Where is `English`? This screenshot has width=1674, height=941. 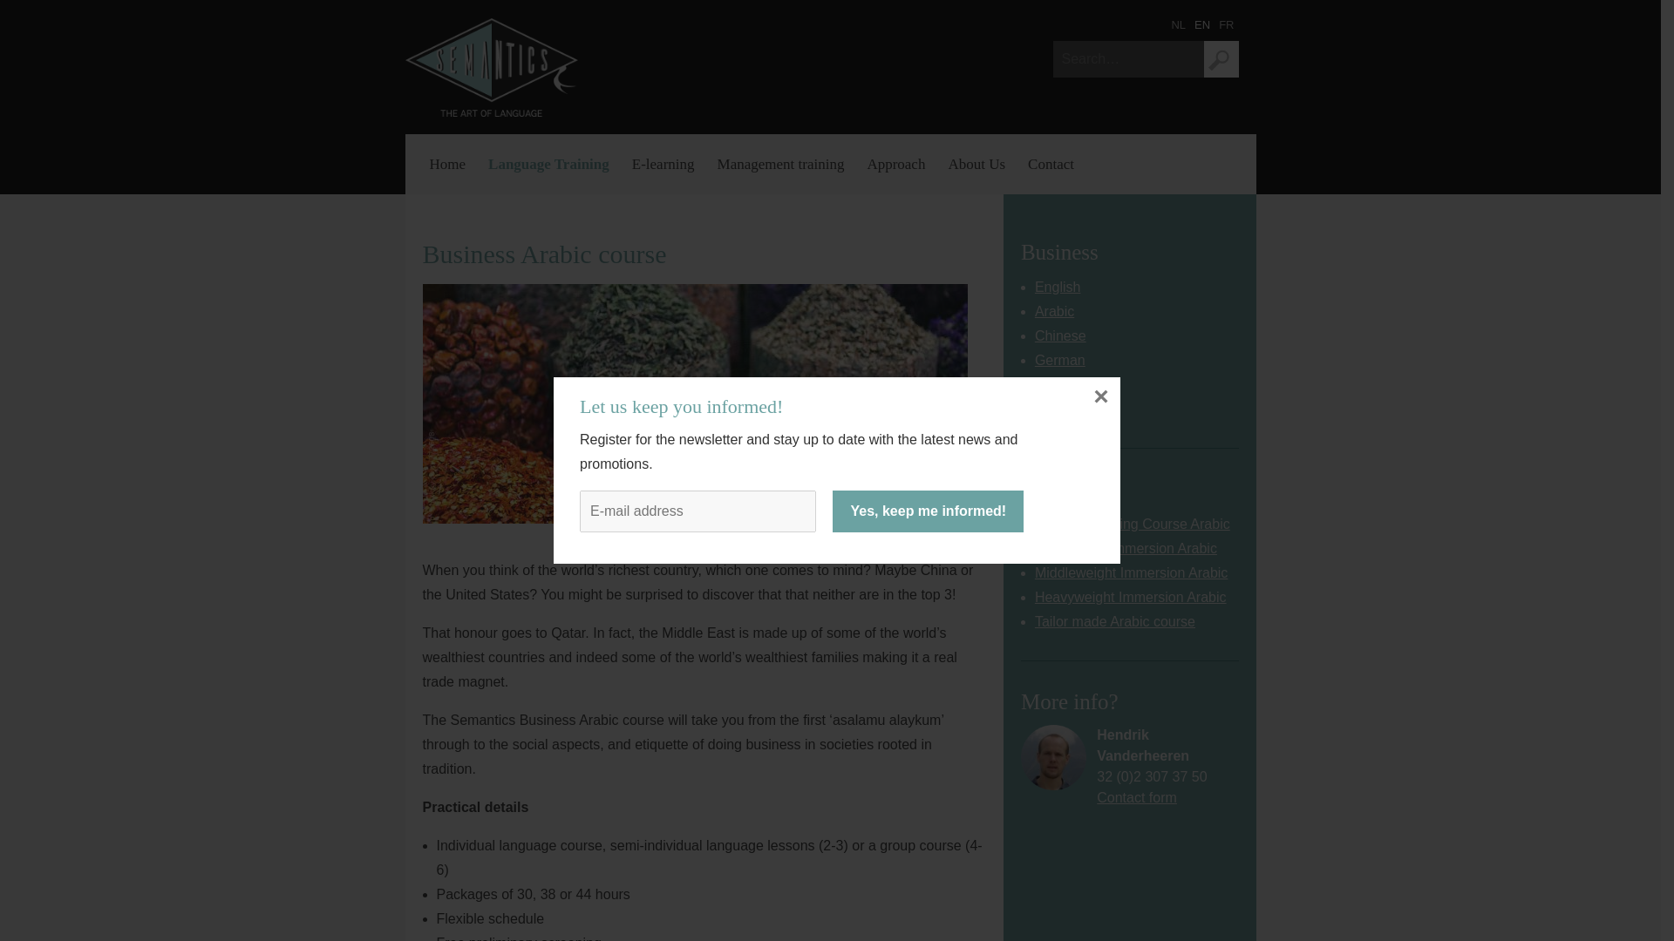
English is located at coordinates (1057, 385).